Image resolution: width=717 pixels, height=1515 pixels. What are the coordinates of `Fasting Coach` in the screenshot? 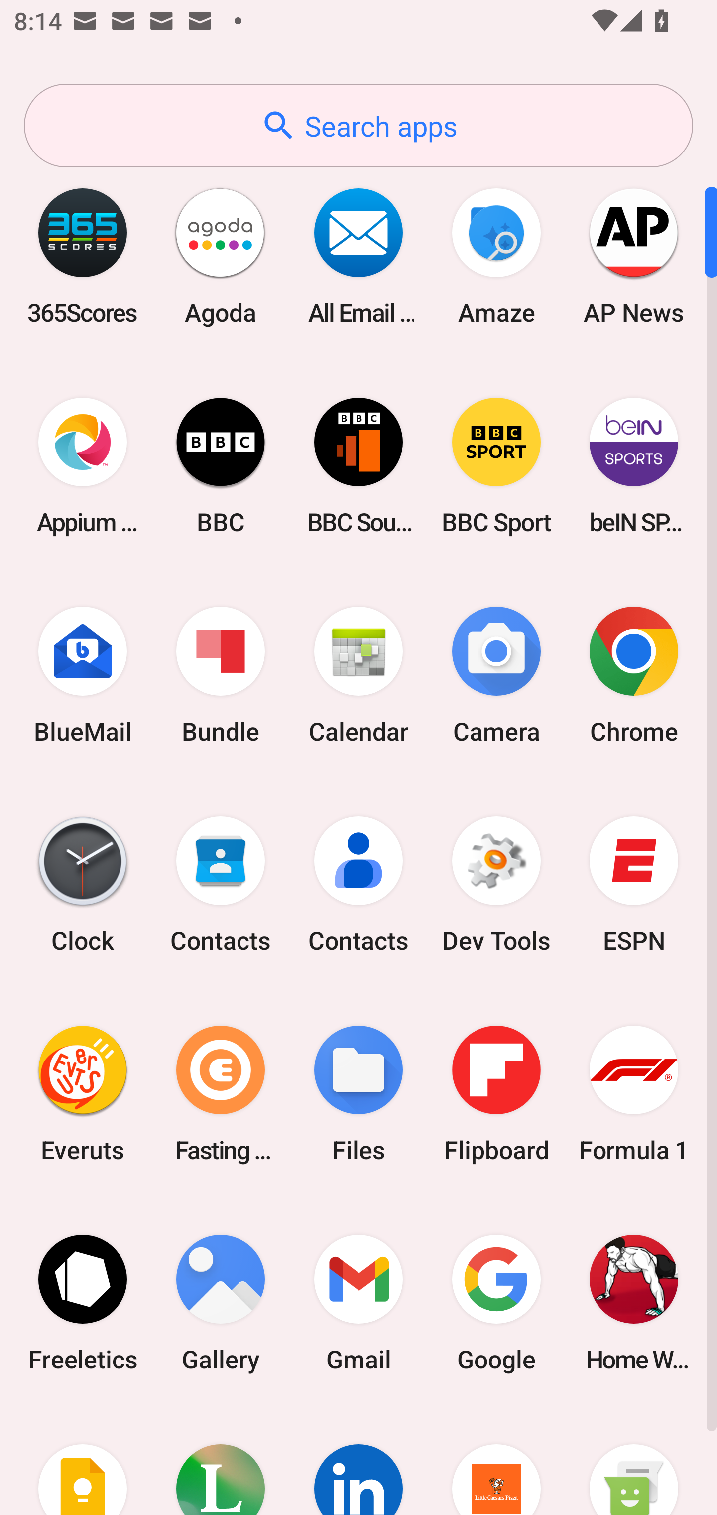 It's located at (221, 1093).